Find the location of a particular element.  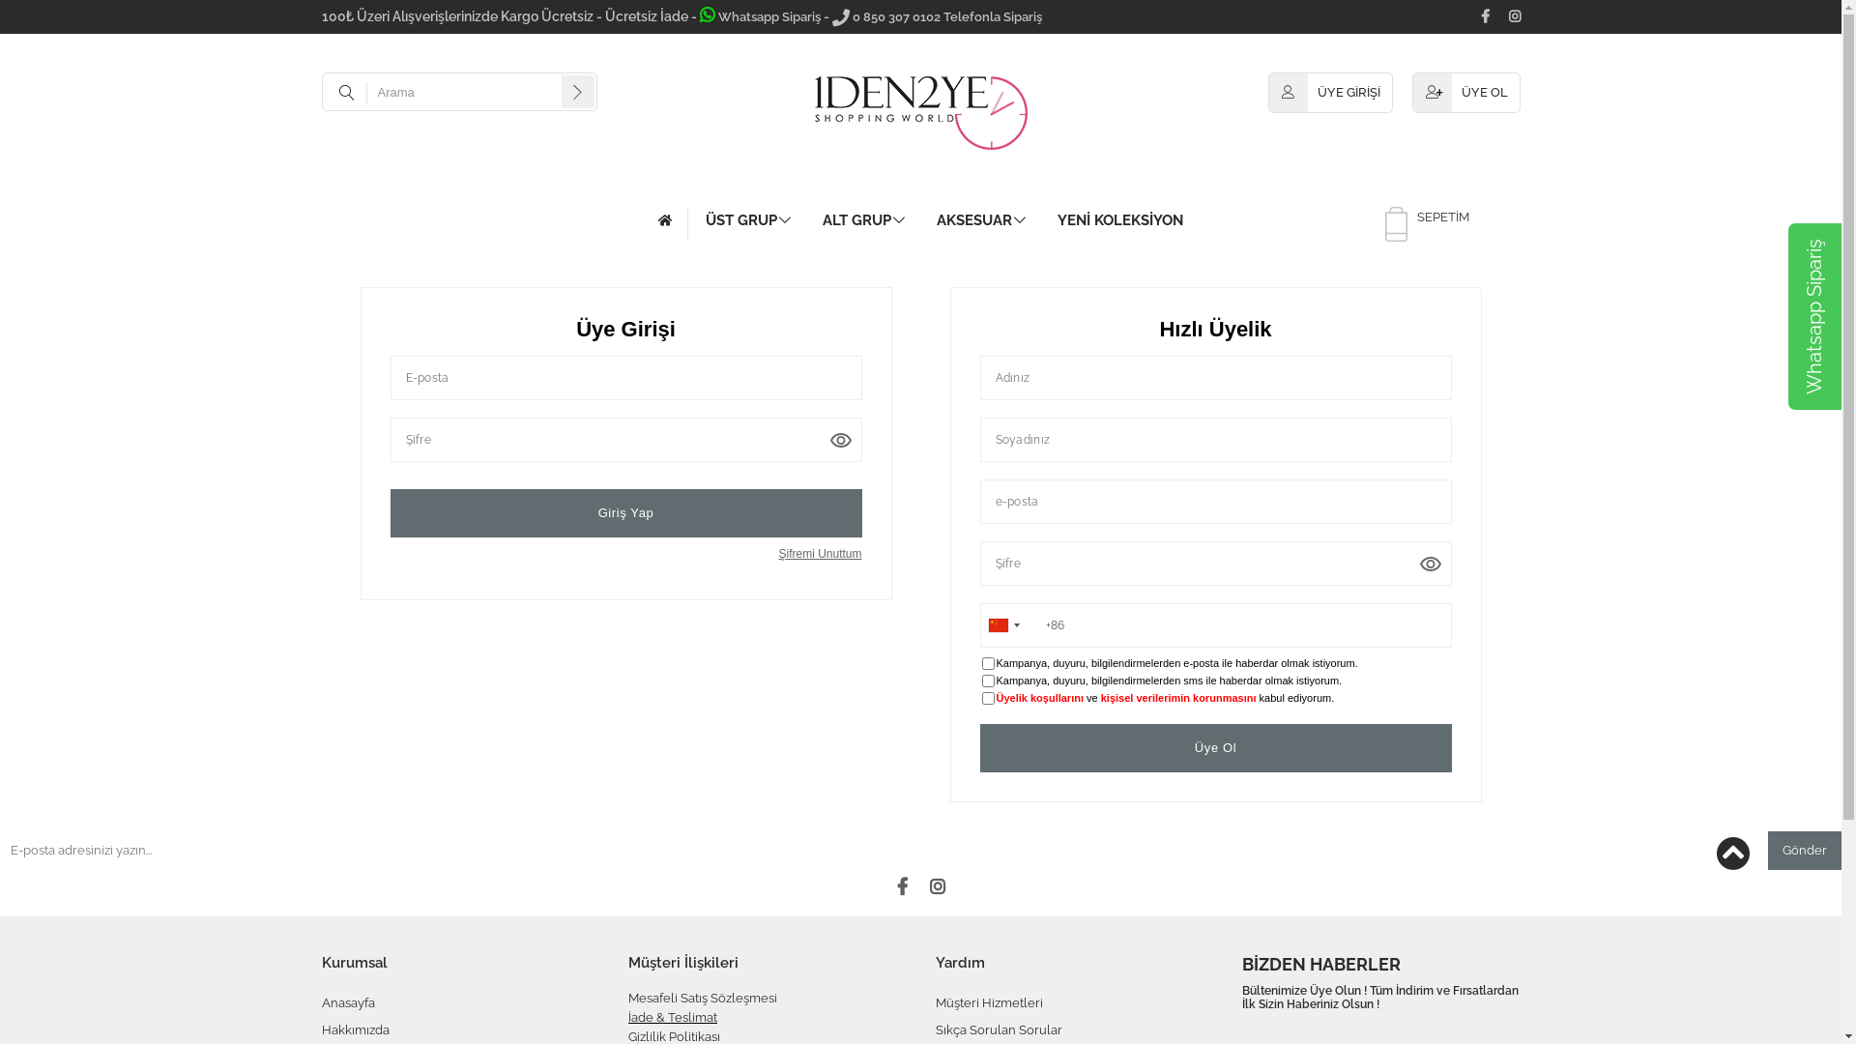

Ara is located at coordinates (578, 91).